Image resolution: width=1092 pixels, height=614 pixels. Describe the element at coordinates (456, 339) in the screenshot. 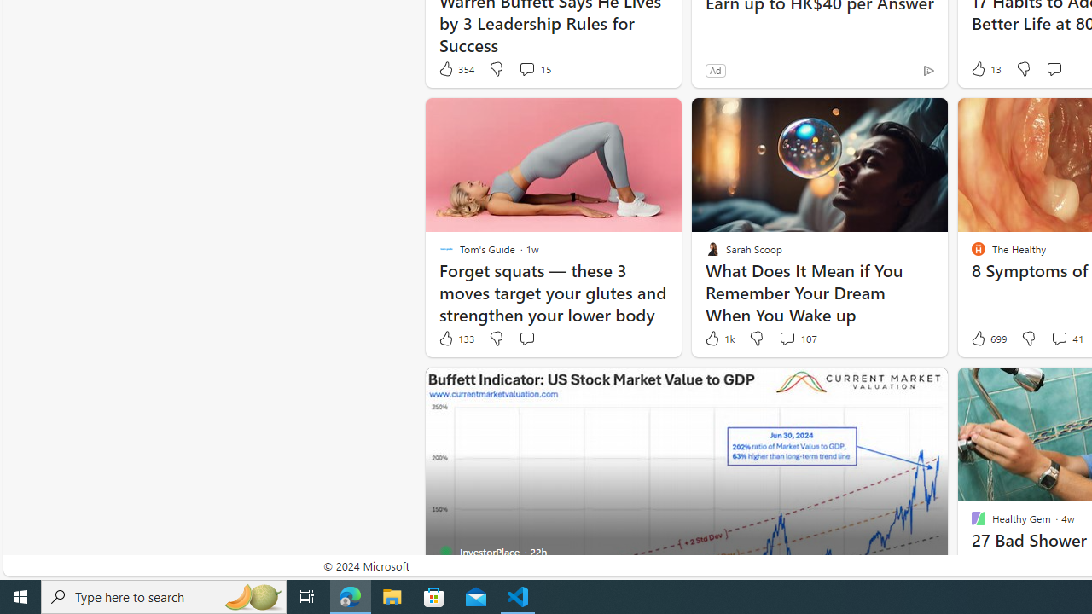

I see `133 Like` at that location.